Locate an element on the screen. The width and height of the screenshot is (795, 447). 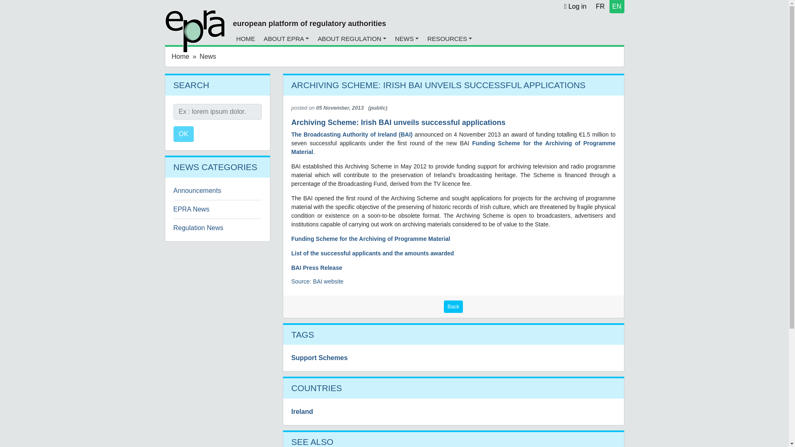
OK is located at coordinates (183, 134).